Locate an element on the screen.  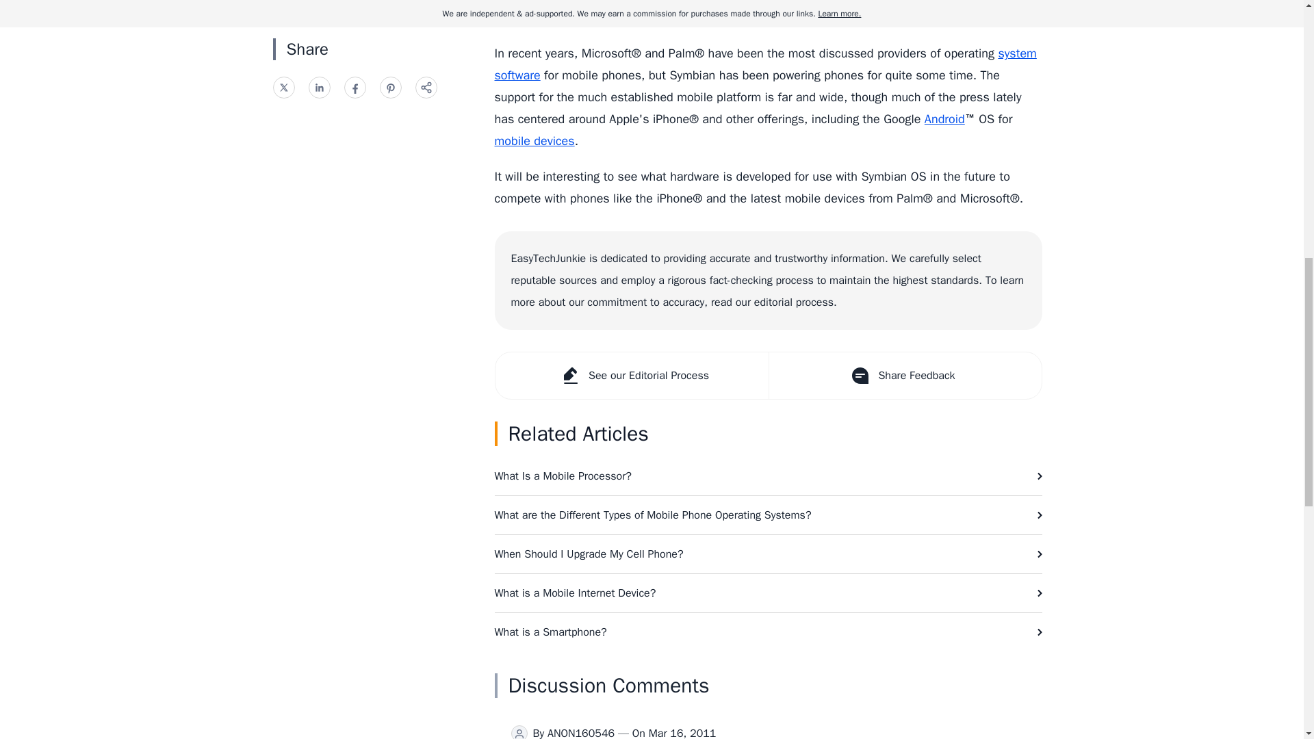
See our Editorial Process is located at coordinates (632, 376).